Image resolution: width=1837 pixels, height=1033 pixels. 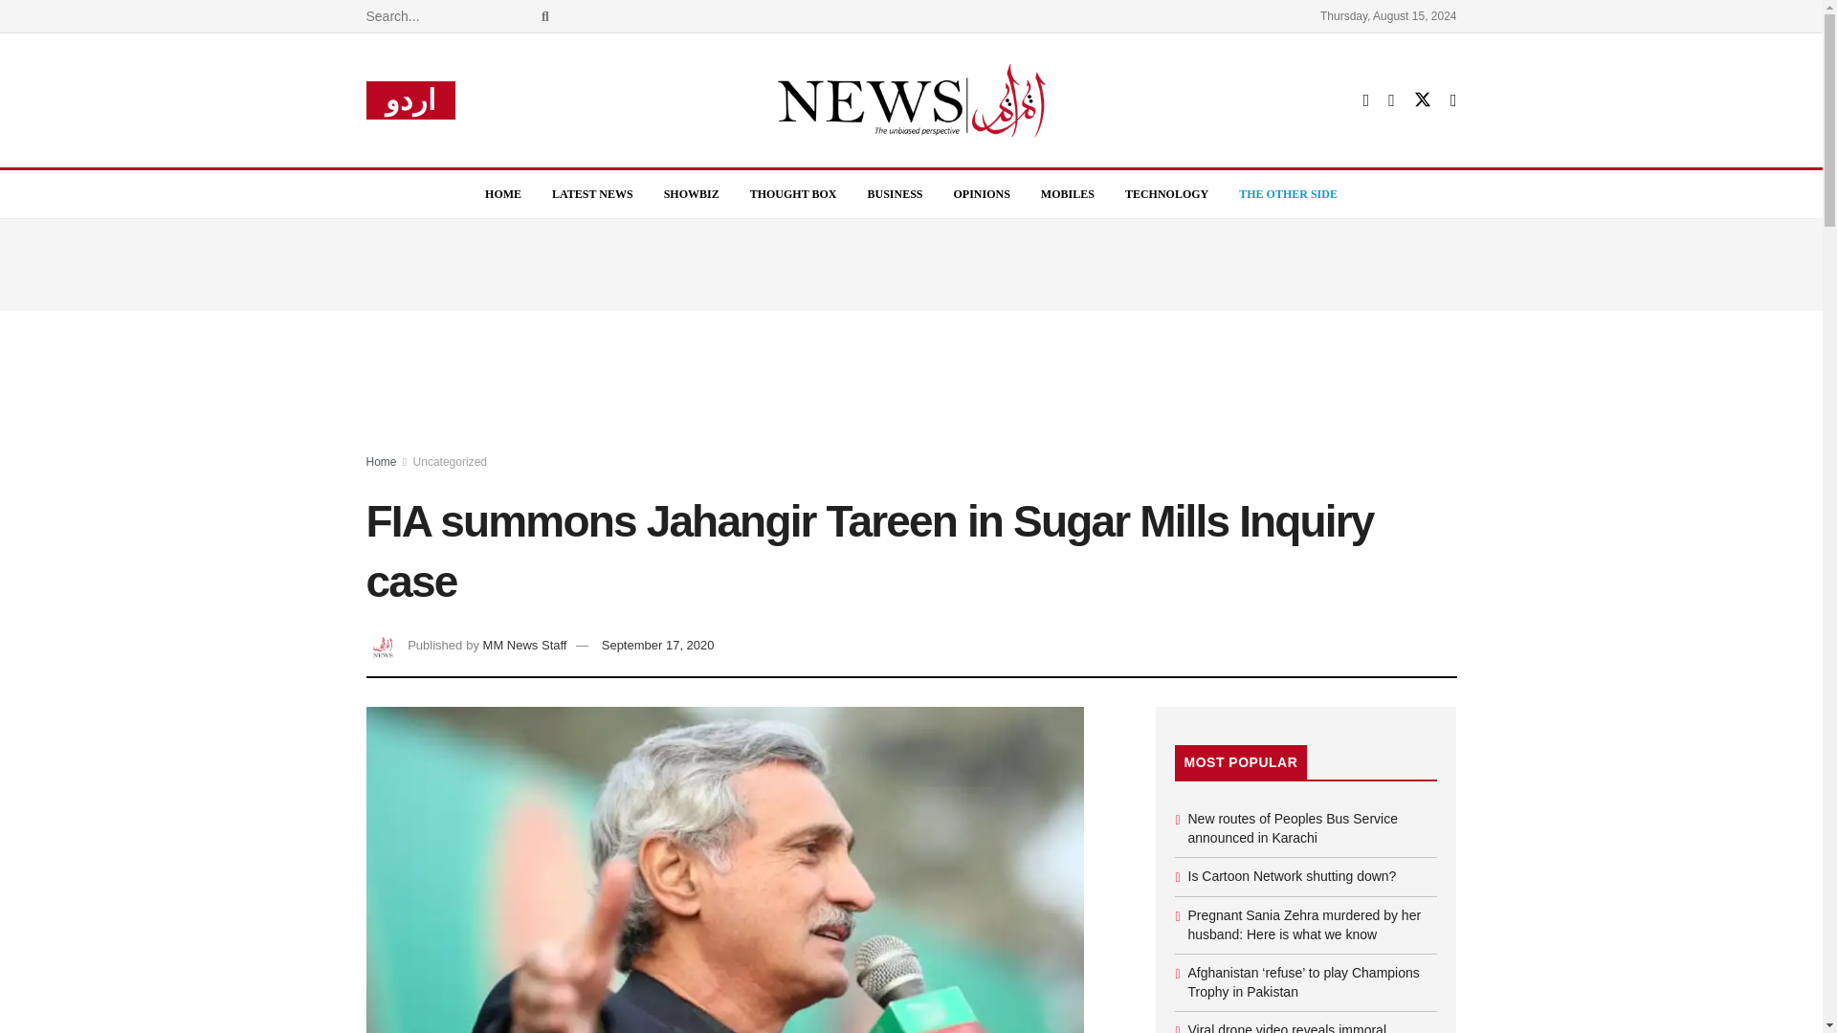 I want to click on OPINIONS, so click(x=982, y=193).